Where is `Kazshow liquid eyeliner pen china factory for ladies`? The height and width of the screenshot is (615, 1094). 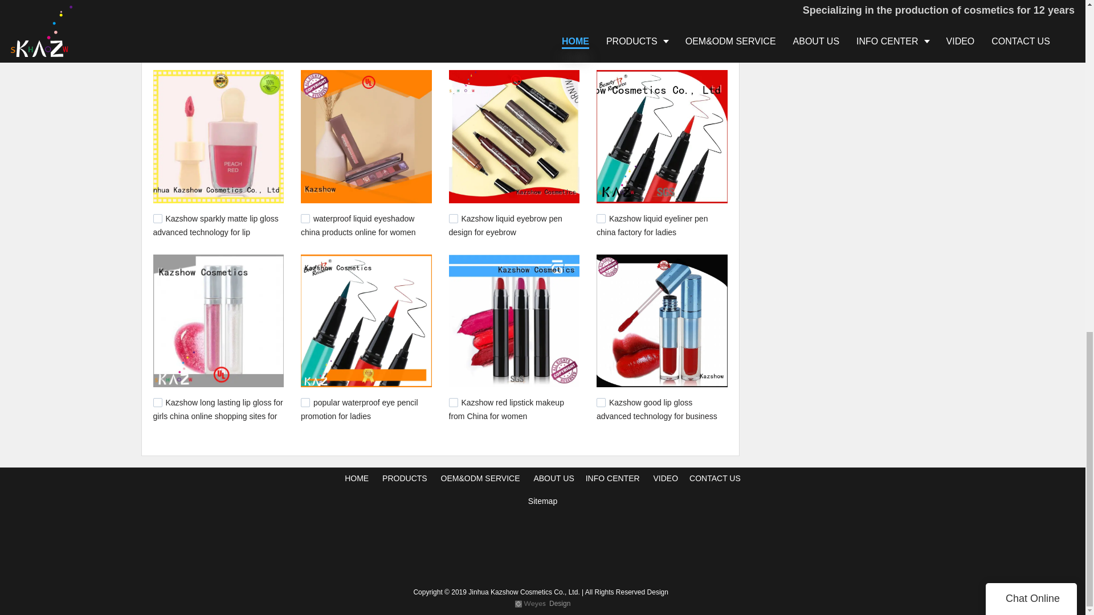
Kazshow liquid eyeliner pen china factory for ladies is located at coordinates (652, 225).